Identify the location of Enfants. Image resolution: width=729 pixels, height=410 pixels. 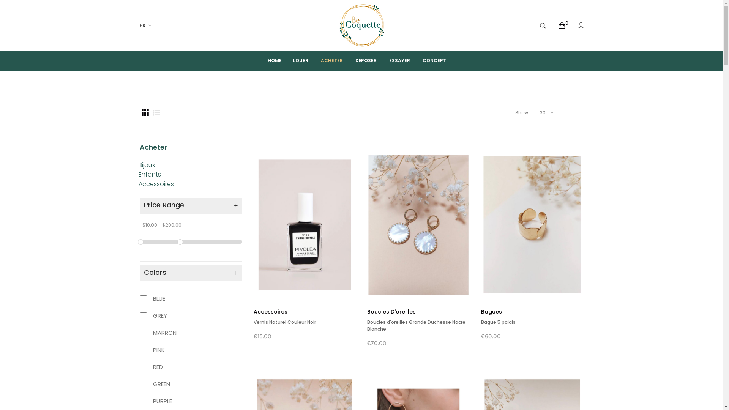
(150, 175).